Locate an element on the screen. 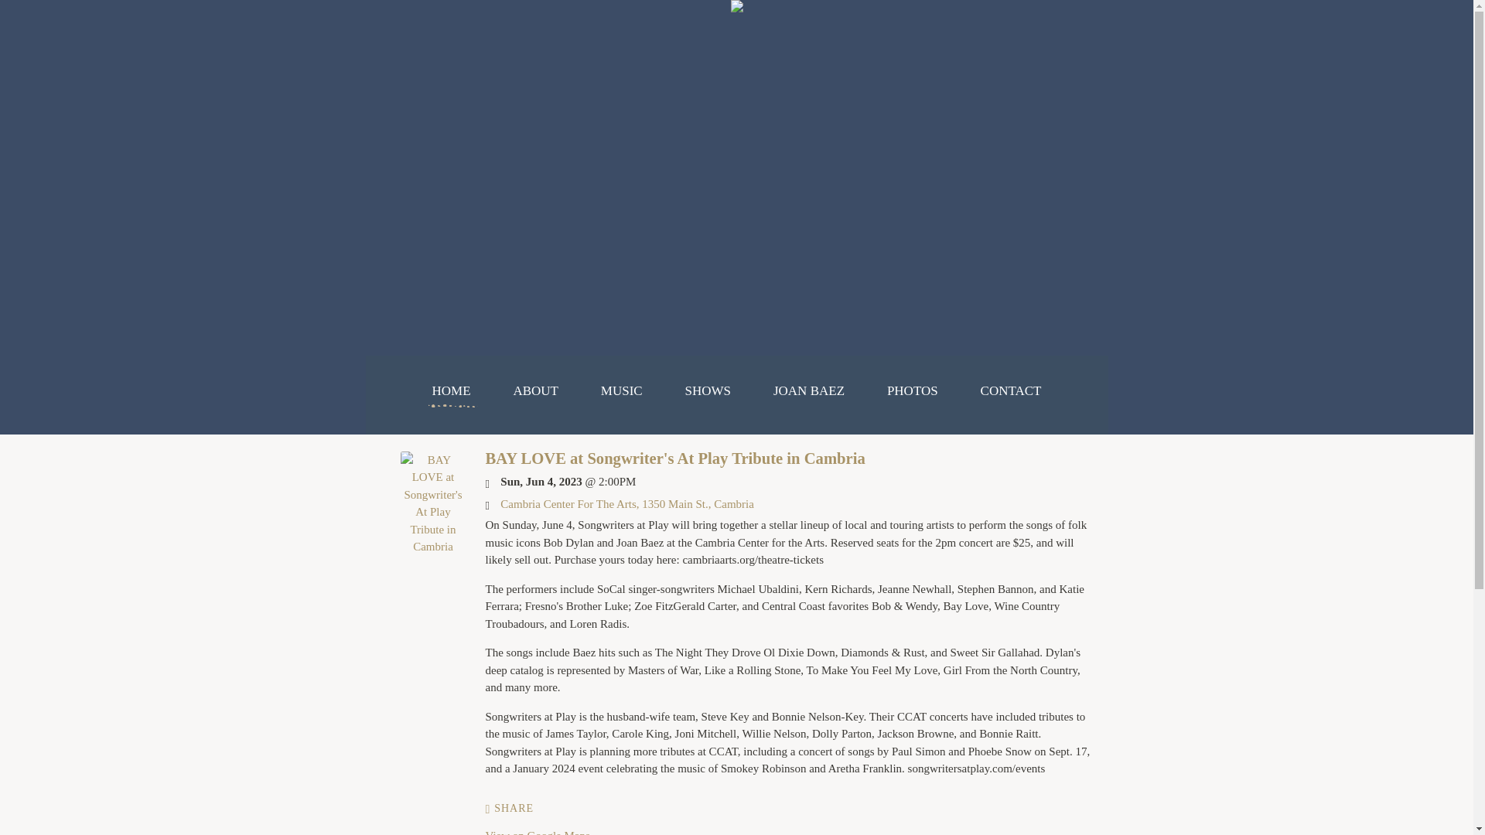 The width and height of the screenshot is (1485, 835). CONTACT is located at coordinates (1011, 391).